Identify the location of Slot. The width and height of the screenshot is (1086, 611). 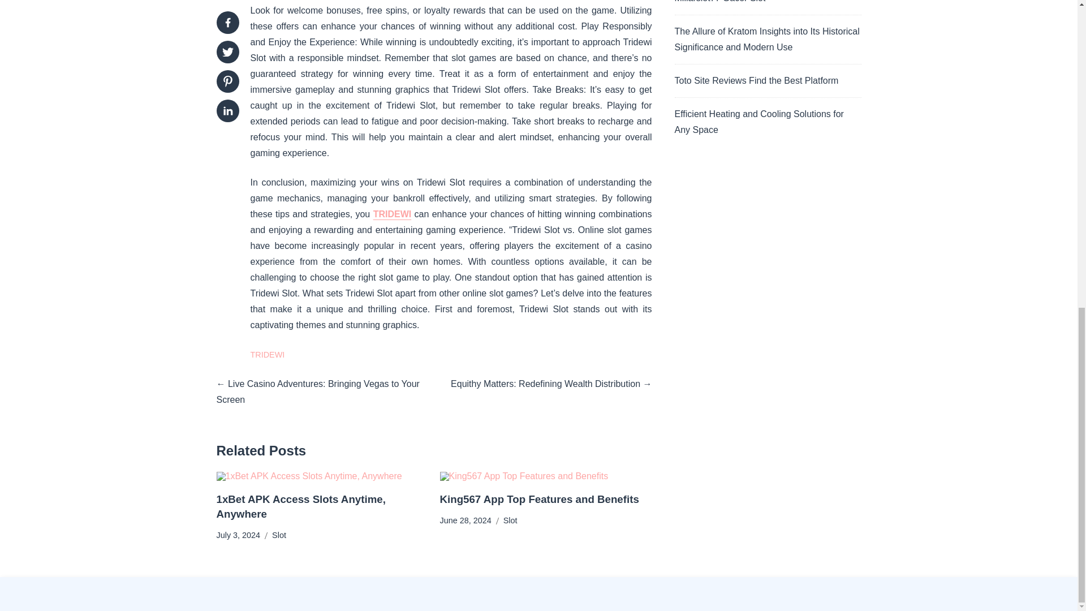
(510, 520).